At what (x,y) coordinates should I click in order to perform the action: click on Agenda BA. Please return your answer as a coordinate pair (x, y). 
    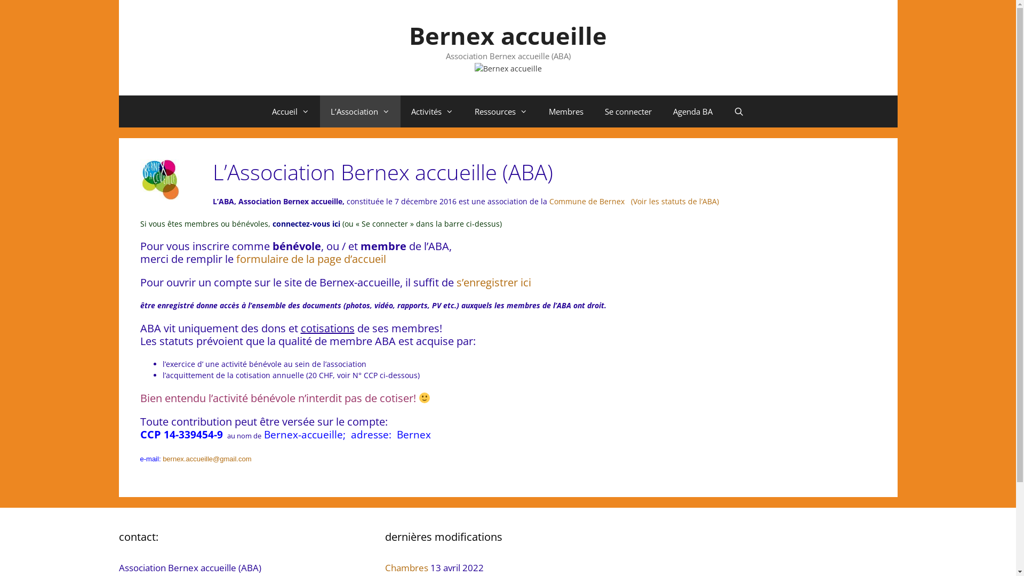
    Looking at the image, I should click on (693, 111).